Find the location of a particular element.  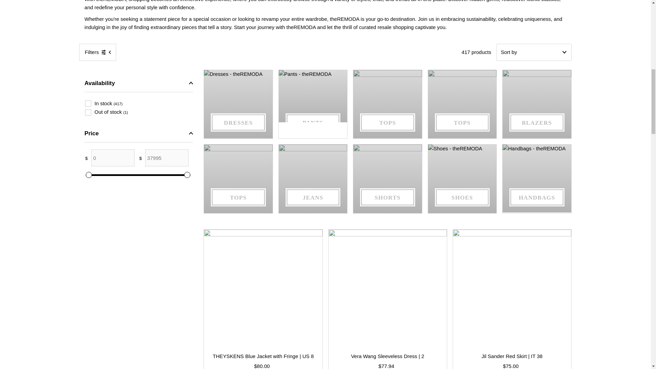

Tops is located at coordinates (387, 104).